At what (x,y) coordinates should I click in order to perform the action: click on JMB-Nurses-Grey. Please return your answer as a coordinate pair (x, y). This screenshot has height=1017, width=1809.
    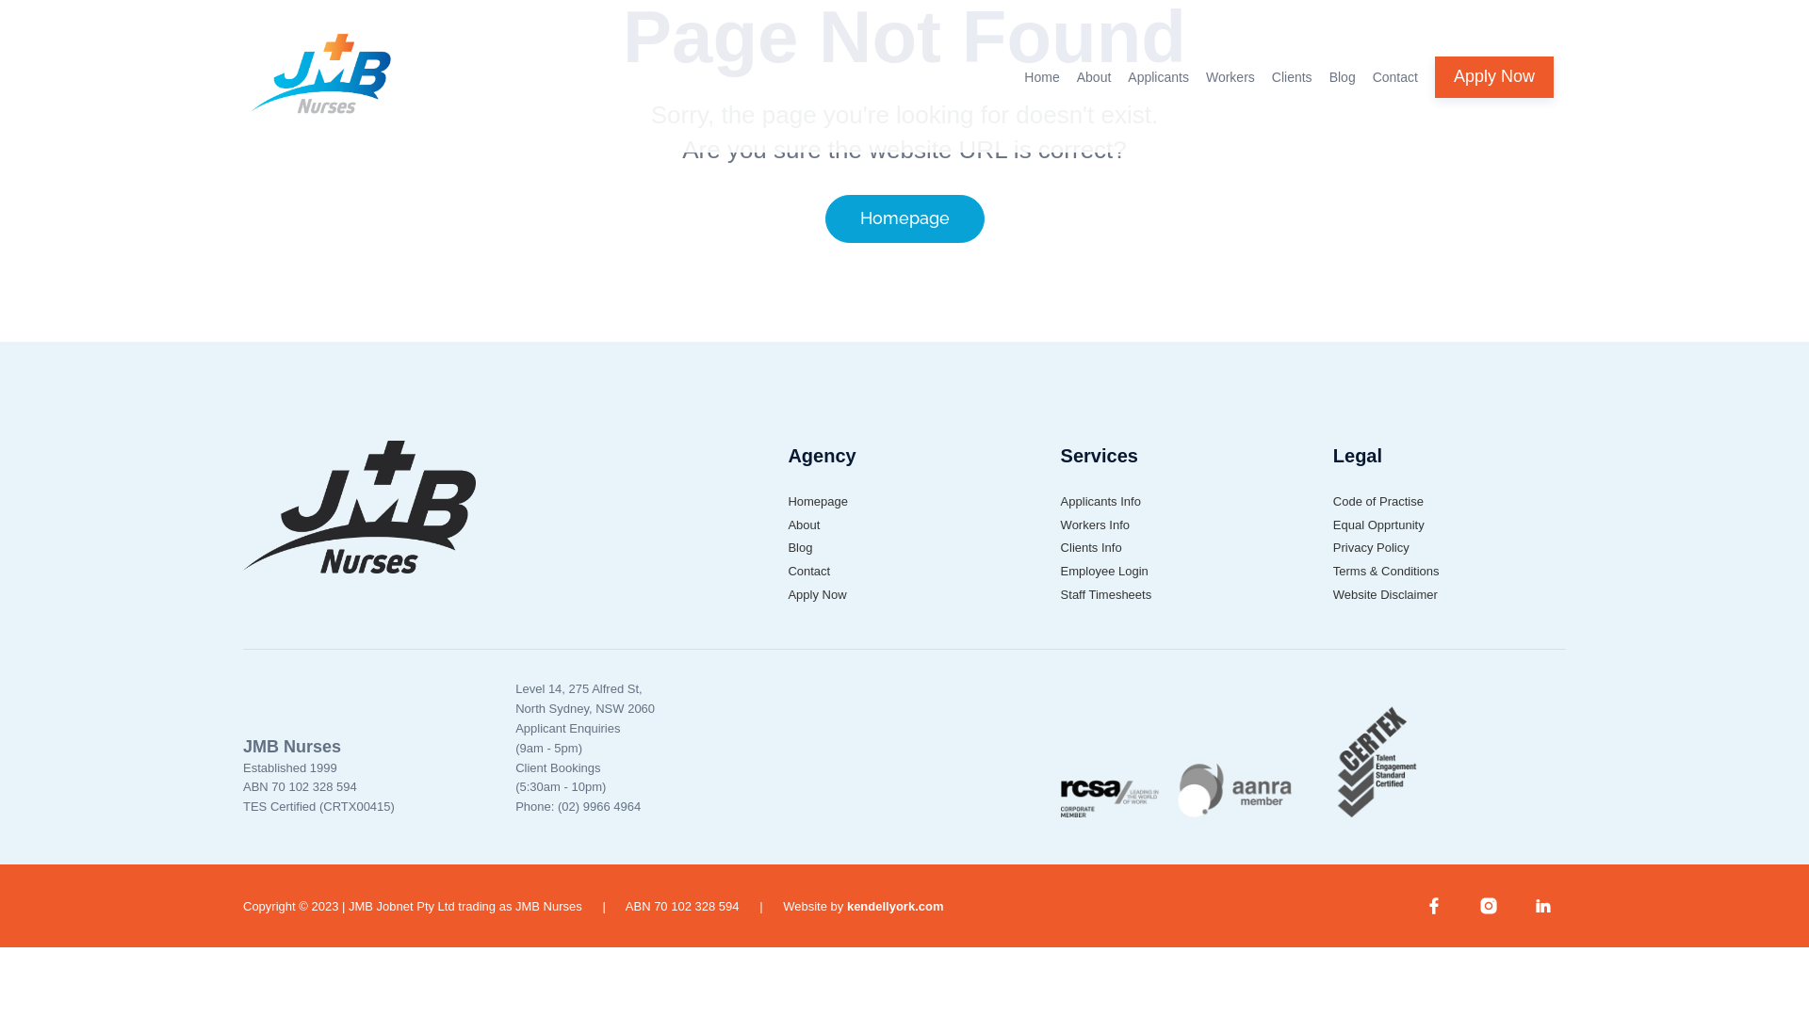
    Looking at the image, I should click on (359, 507).